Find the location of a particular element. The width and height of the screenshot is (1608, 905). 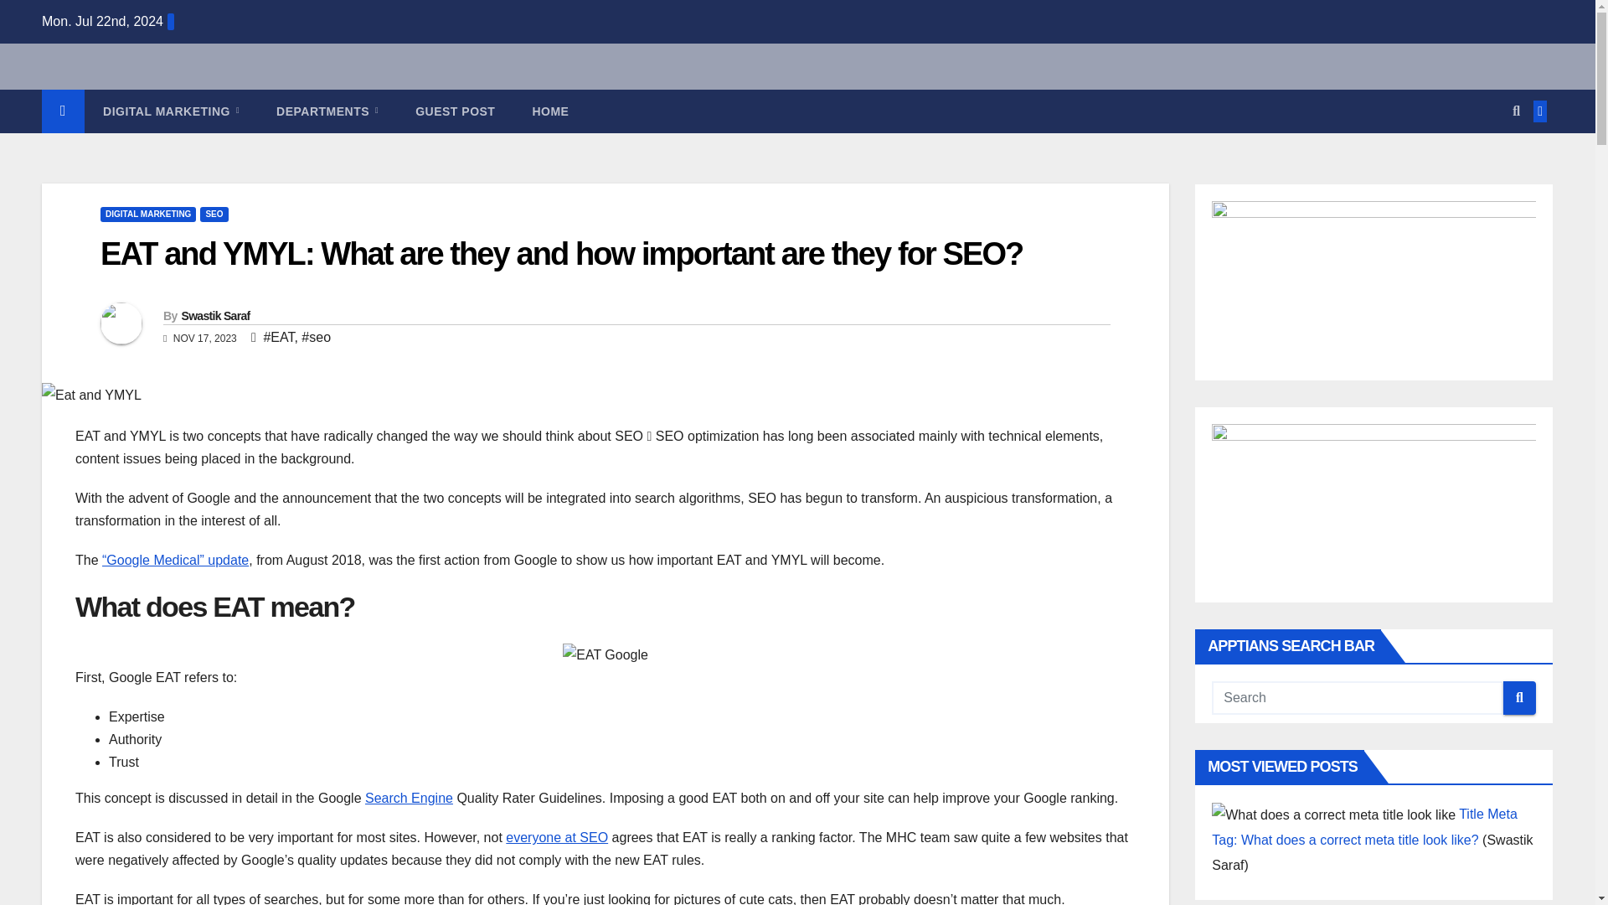

DIGITAL MARKETING is located at coordinates (171, 111).